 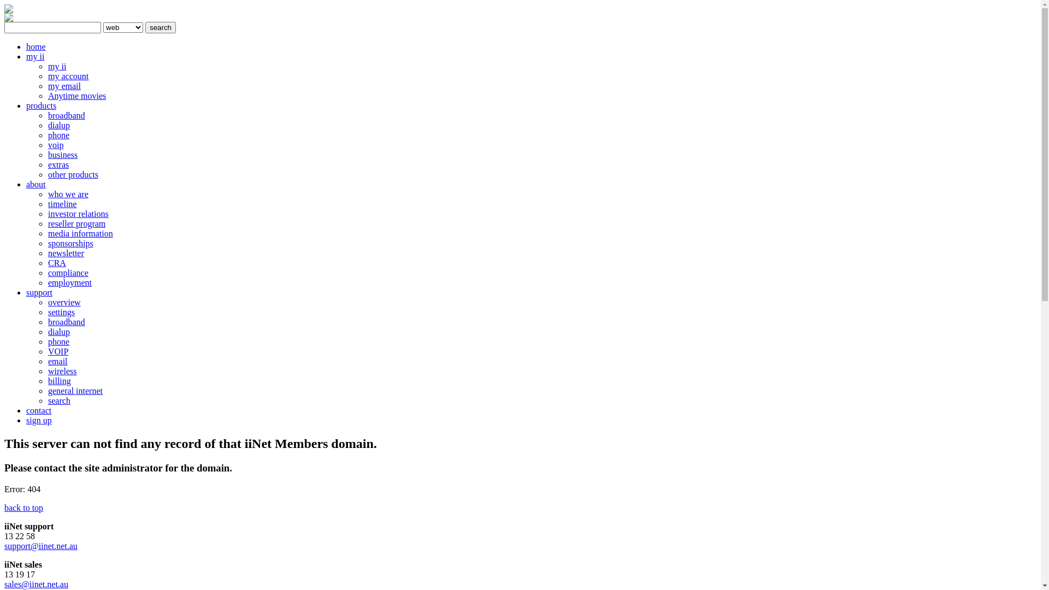 I want to click on search, so click(x=59, y=401).